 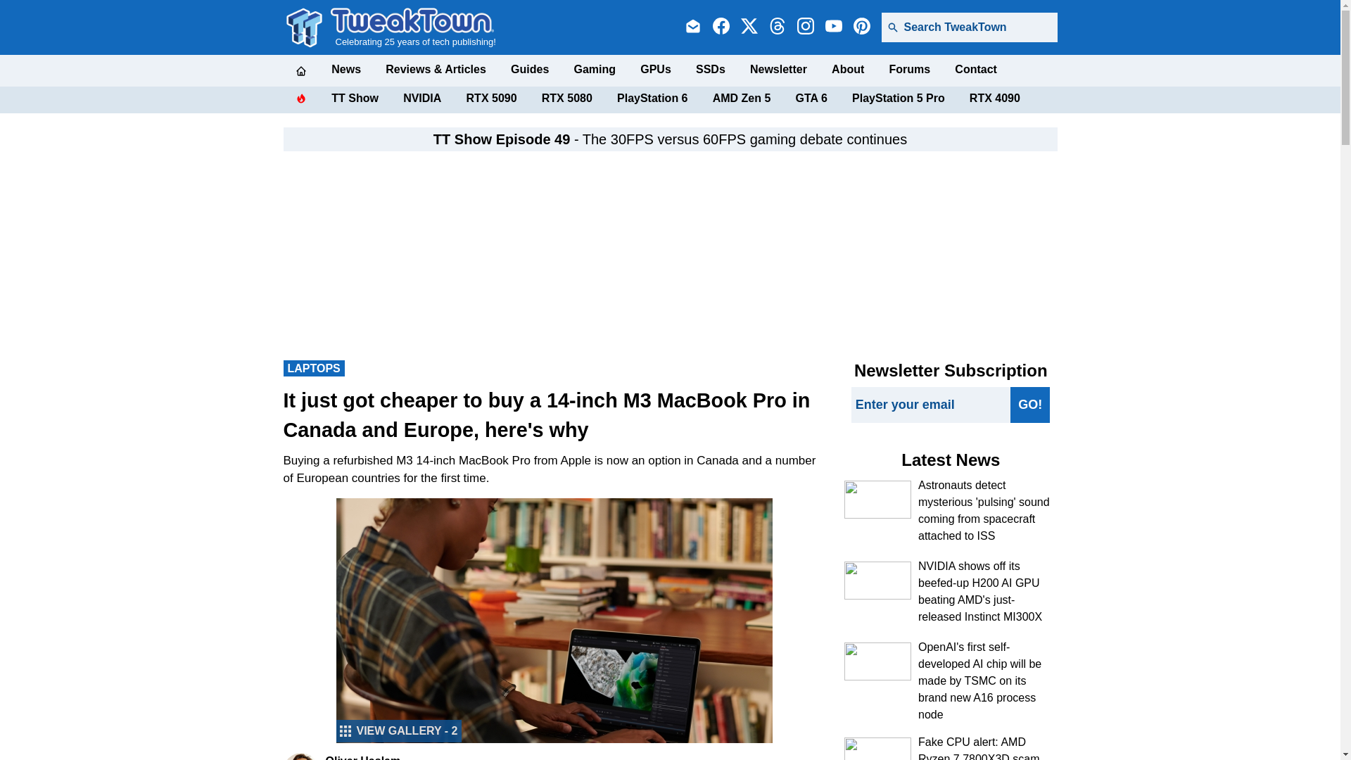 I want to click on Celebrating 25 years of tech publishing!, so click(x=413, y=27).